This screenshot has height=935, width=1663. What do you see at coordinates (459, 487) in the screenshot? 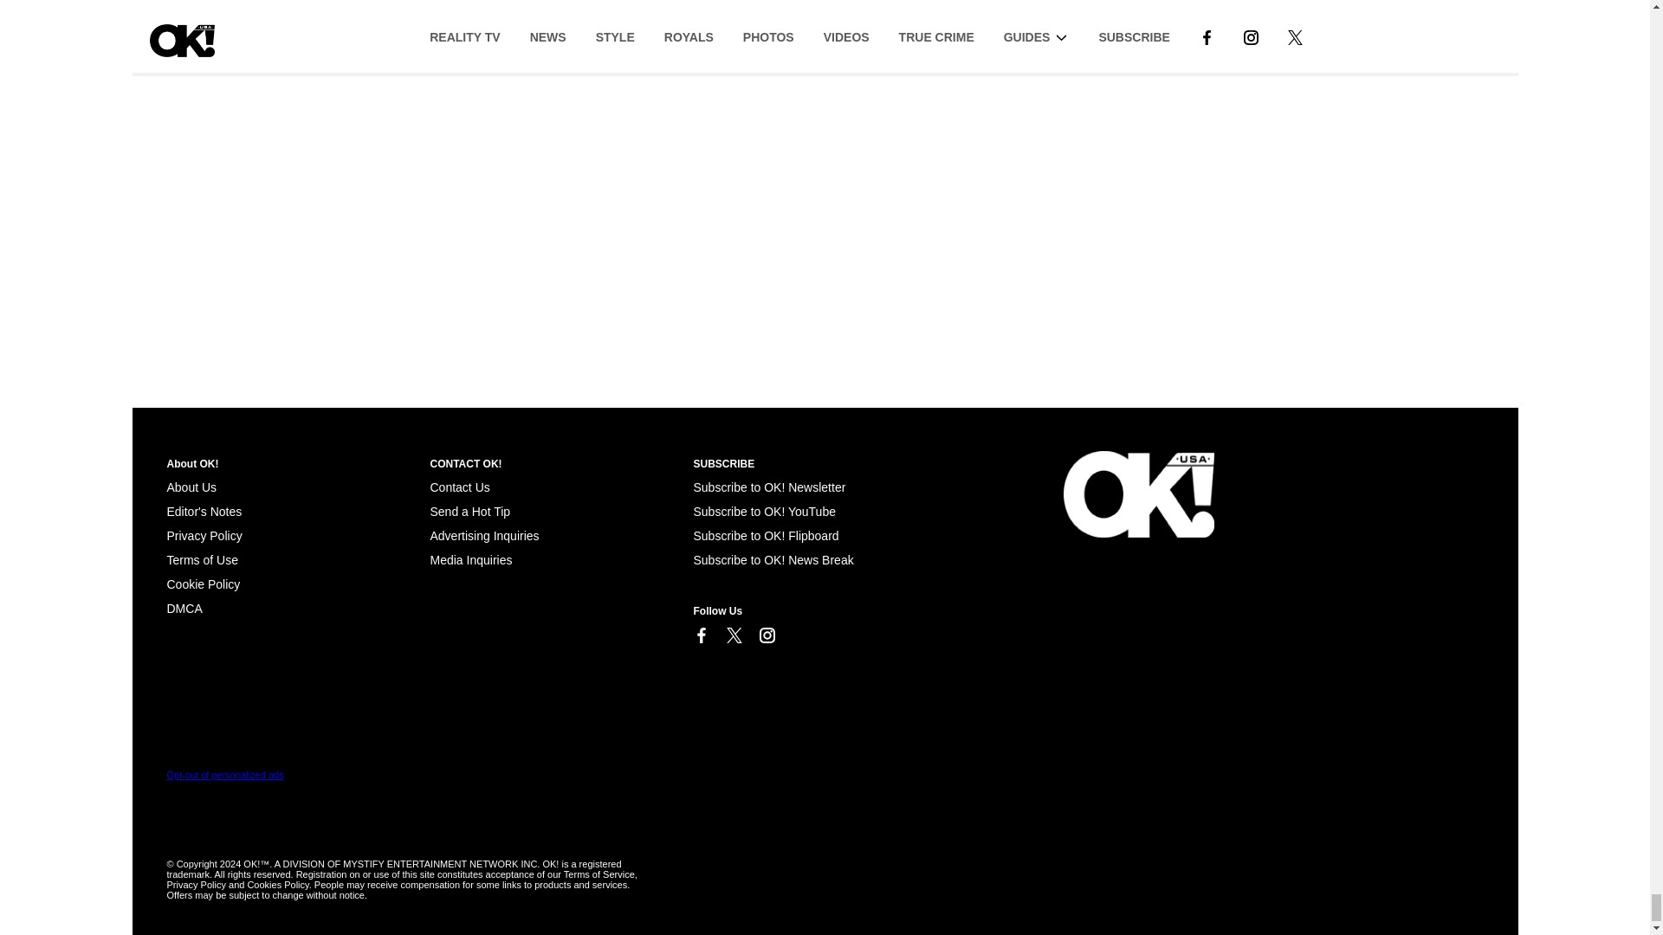
I see `Contact Us` at bounding box center [459, 487].